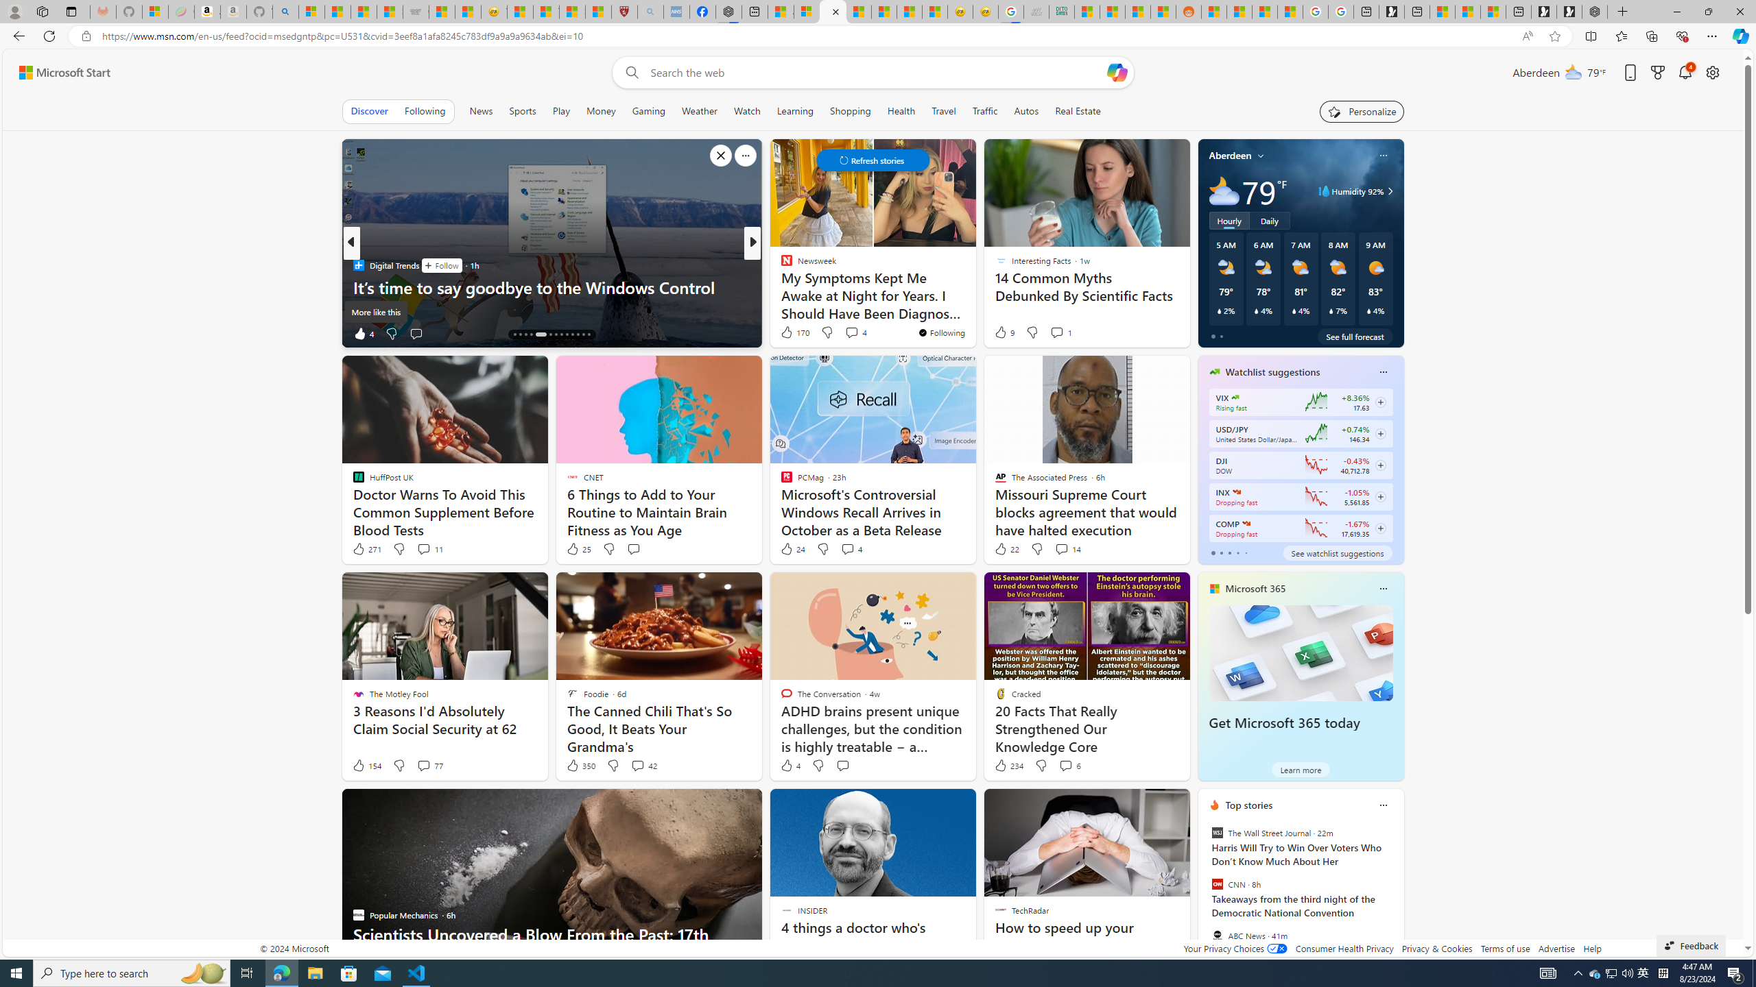 The width and height of the screenshot is (1756, 987). Describe the element at coordinates (1337, 552) in the screenshot. I see `See watchlist suggestions` at that location.